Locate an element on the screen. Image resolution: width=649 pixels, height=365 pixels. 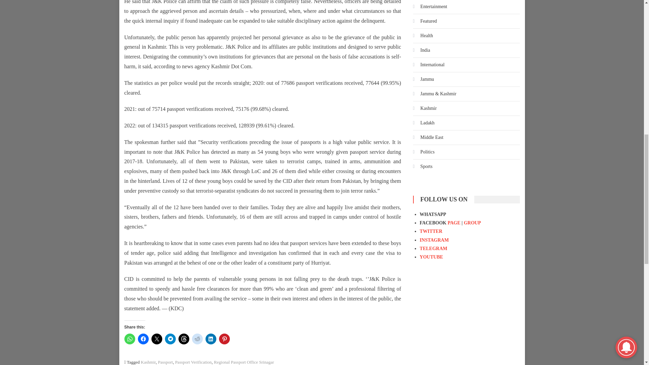
Click to share on Pinterest is located at coordinates (224, 339).